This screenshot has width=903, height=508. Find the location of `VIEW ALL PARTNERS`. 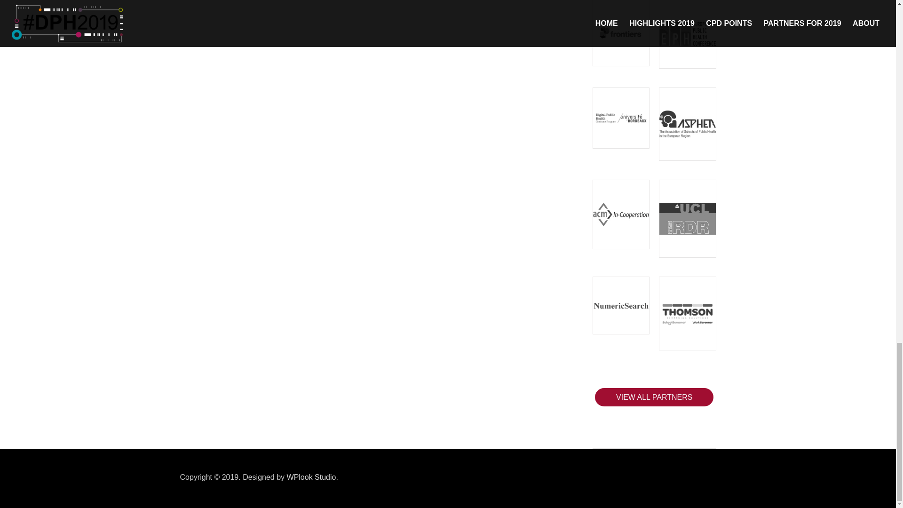

VIEW ALL PARTNERS is located at coordinates (654, 397).